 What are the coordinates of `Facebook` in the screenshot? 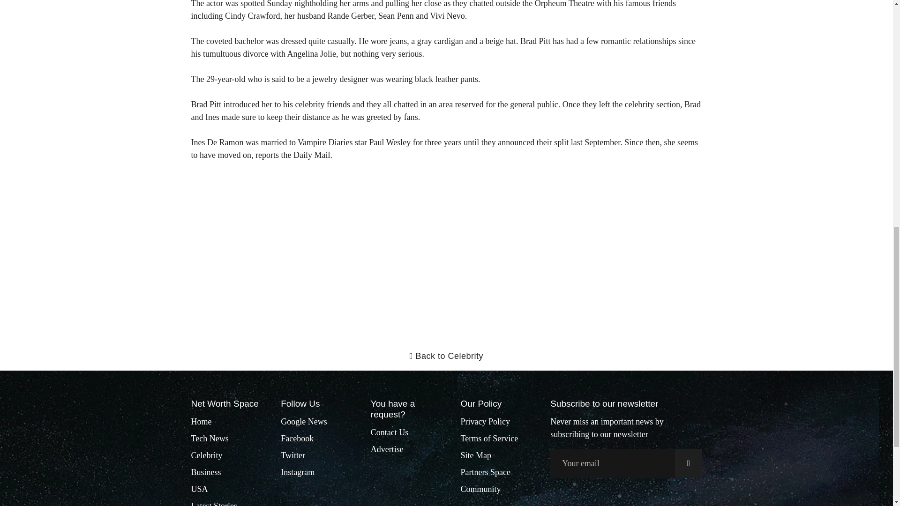 It's located at (297, 439).